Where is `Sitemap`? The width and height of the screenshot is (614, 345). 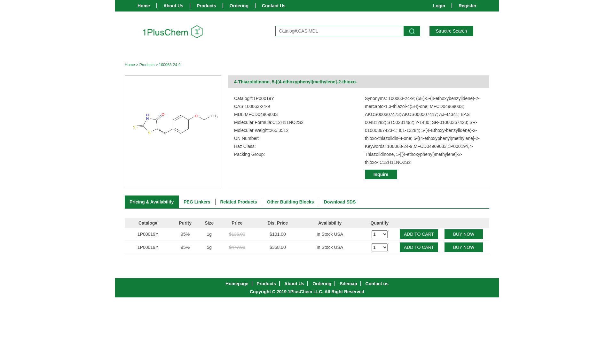 Sitemap is located at coordinates (348, 284).